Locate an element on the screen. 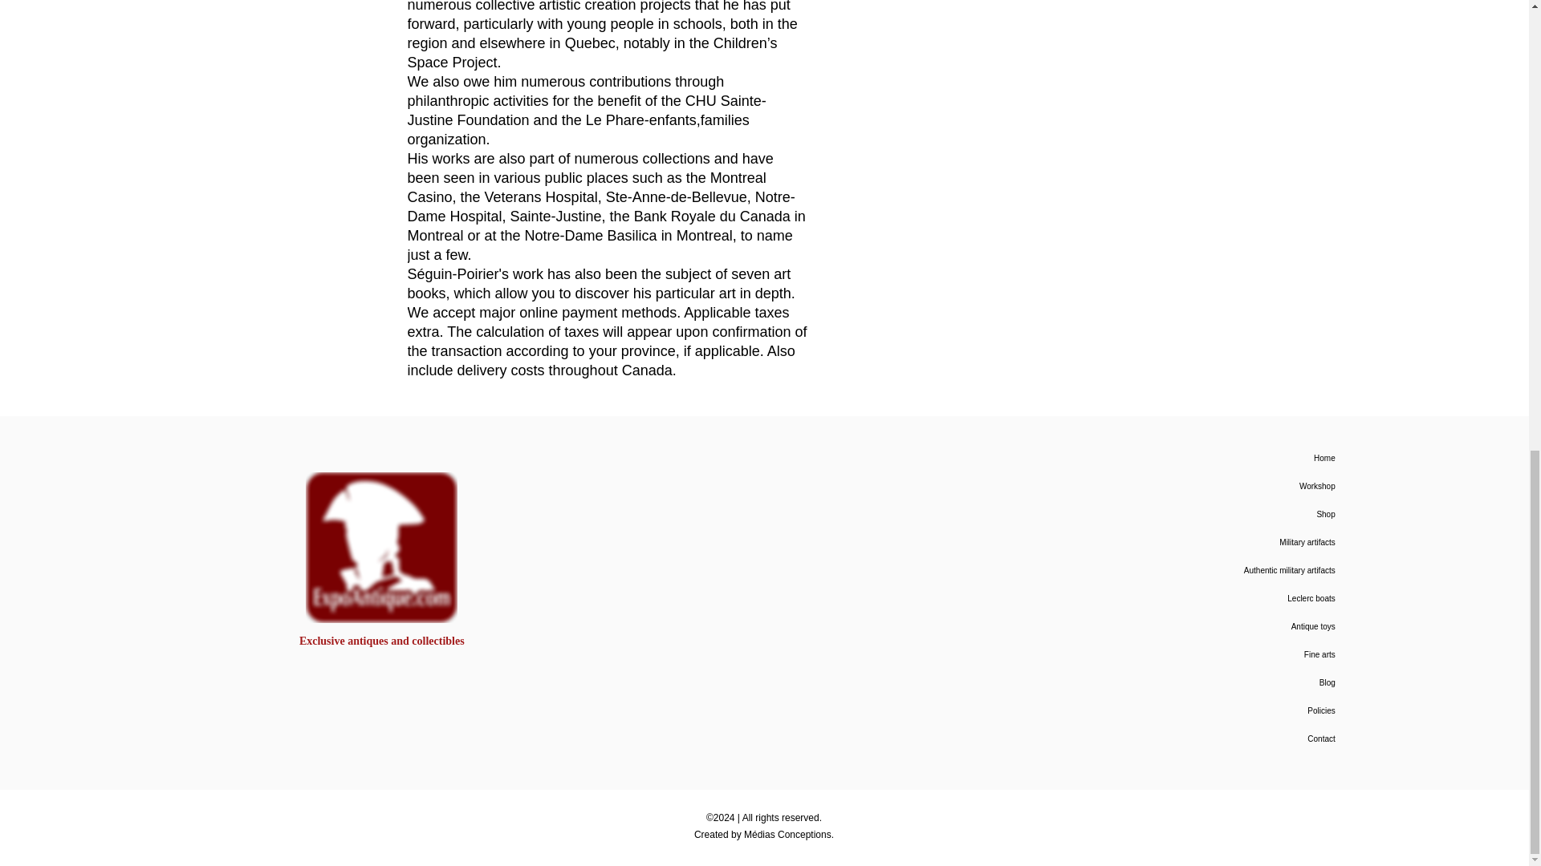  Policies is located at coordinates (1212, 710).